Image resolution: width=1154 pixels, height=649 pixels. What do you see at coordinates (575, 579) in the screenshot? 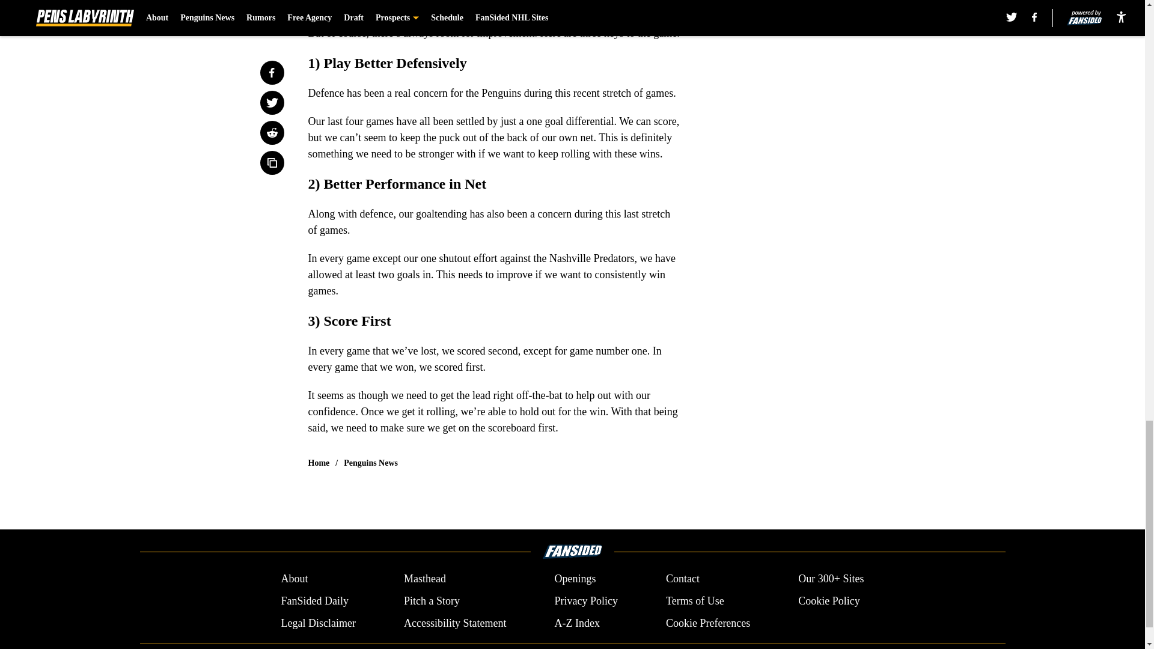
I see `Openings` at bounding box center [575, 579].